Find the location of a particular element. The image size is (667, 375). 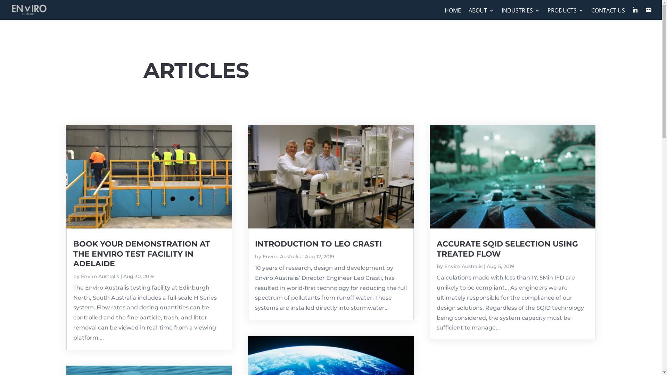

Enviro Australis is located at coordinates (463, 266).